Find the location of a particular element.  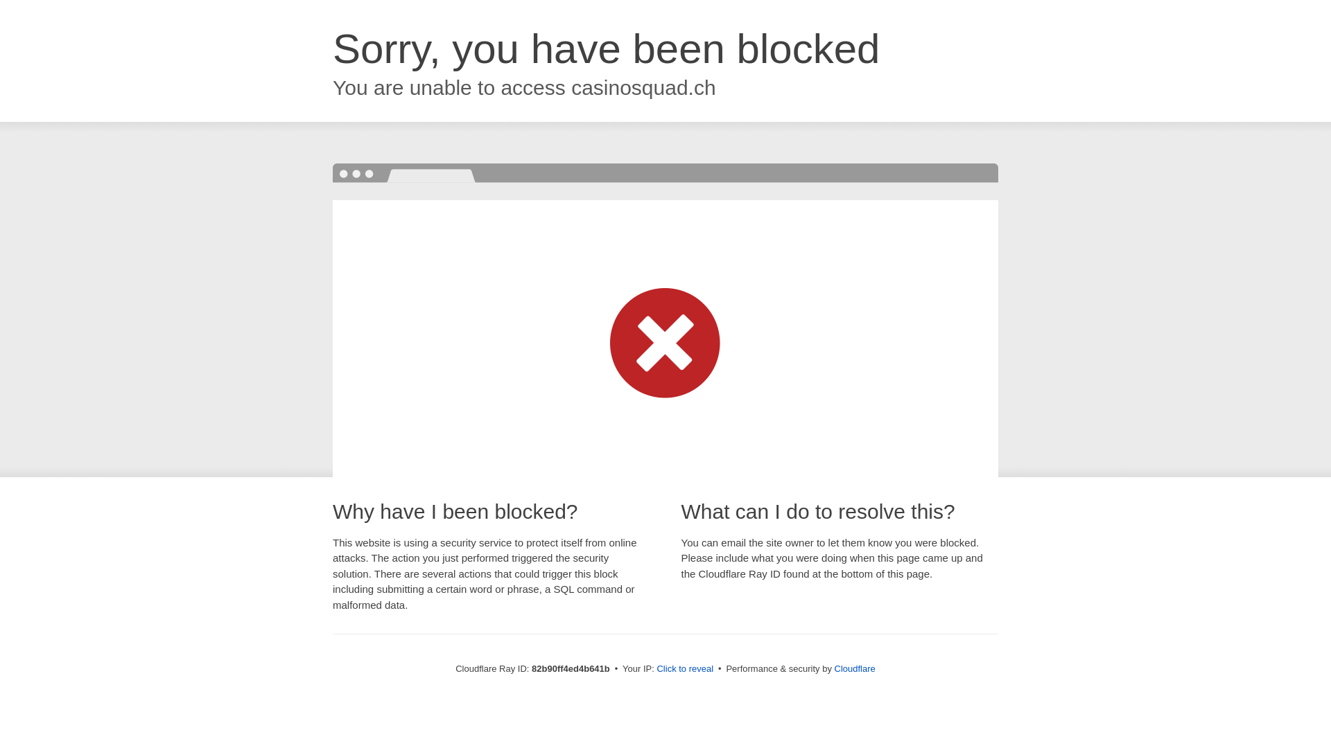

Click to reveal is located at coordinates (685, 669).